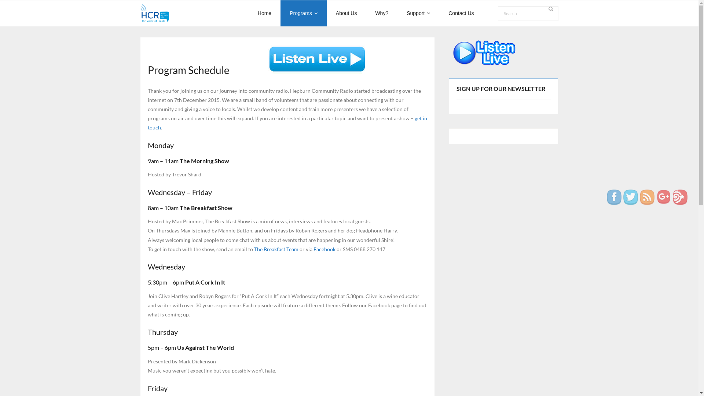  Describe the element at coordinates (680, 197) in the screenshot. I see `Follow by Email` at that location.